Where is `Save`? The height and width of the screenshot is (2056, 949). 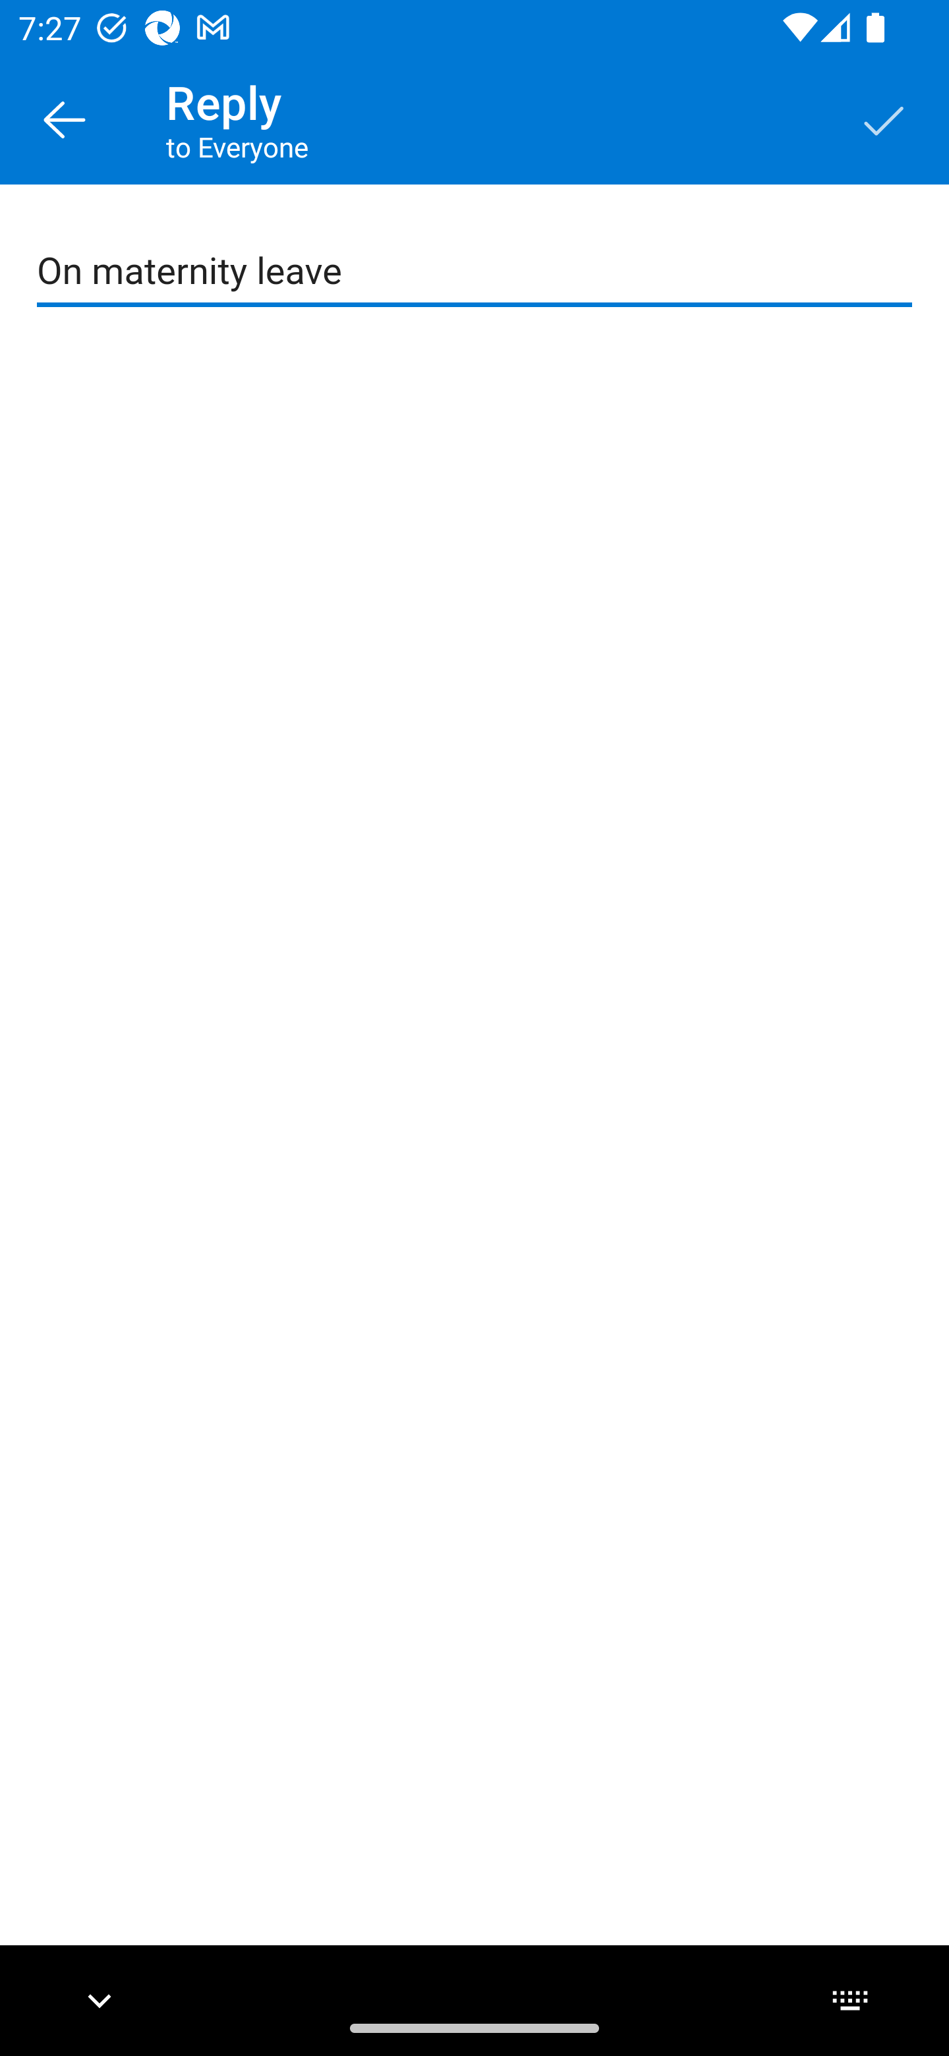
Save is located at coordinates (884, 119).